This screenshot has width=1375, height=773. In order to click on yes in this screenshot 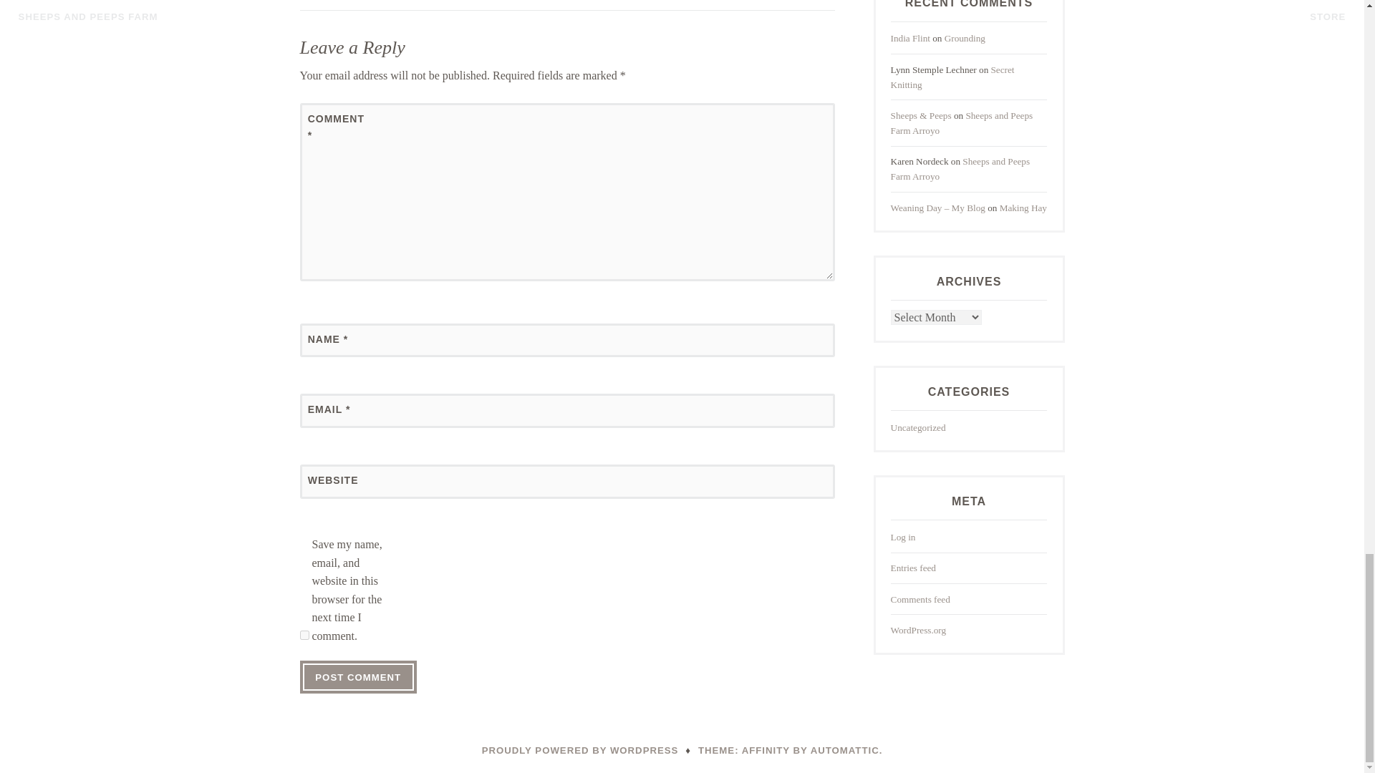, I will do `click(304, 636)`.